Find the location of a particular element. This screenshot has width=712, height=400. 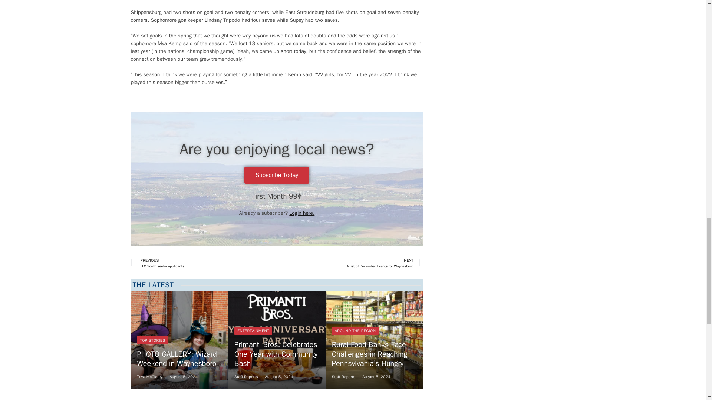

Staff Reports is located at coordinates (277, 340).